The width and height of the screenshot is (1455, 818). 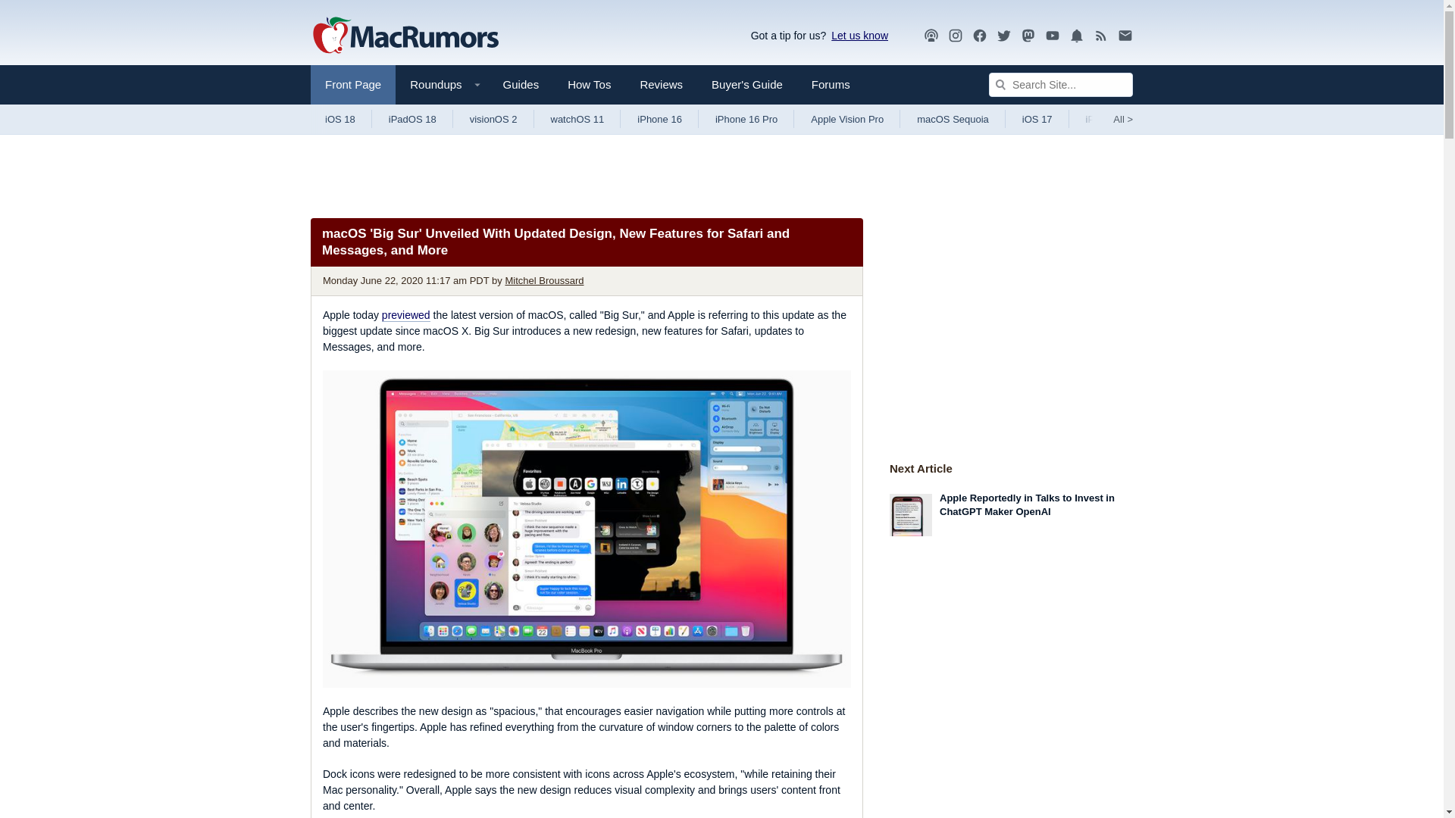 What do you see at coordinates (831, 85) in the screenshot?
I see `Forums` at bounding box center [831, 85].